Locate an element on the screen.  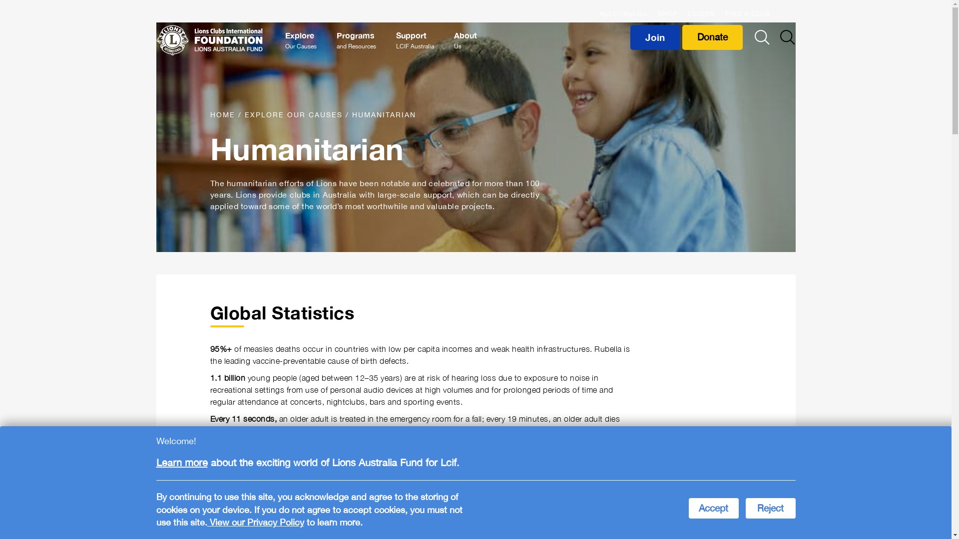
the World Health Organization is located at coordinates (320, 487).